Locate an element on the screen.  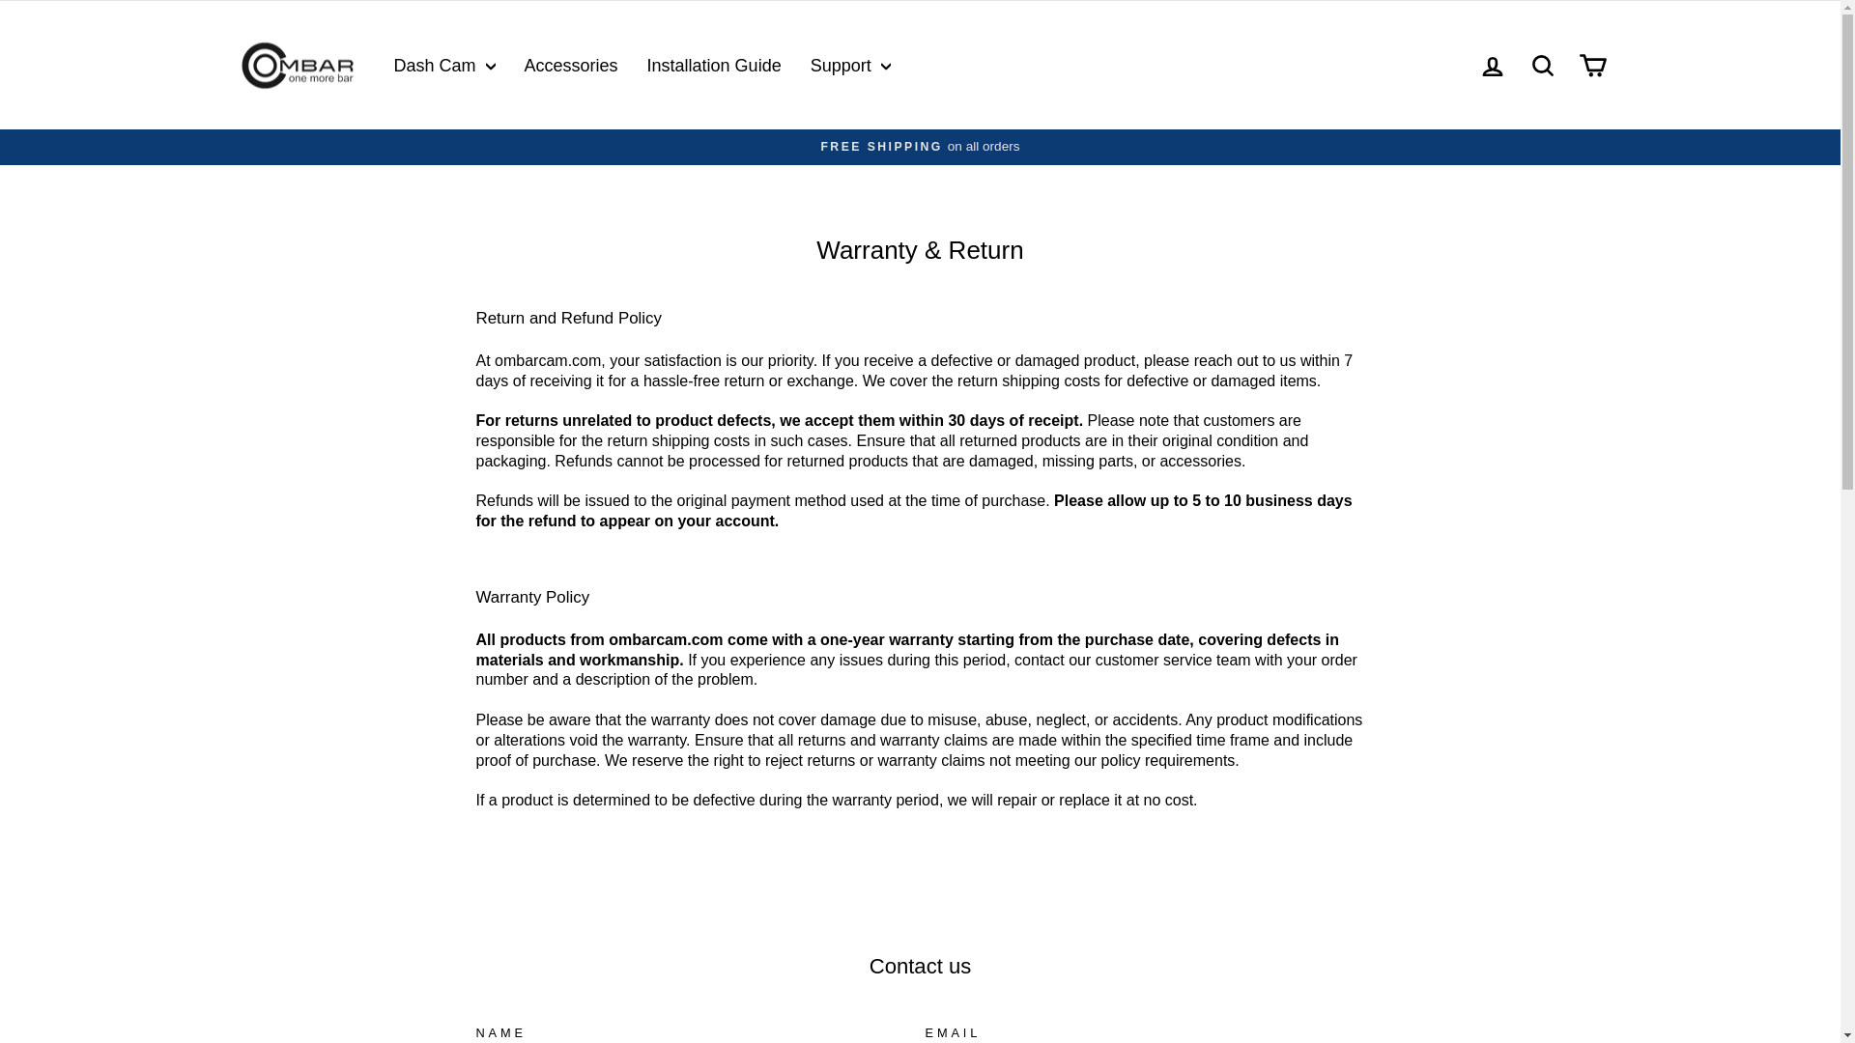
account is located at coordinates (1492, 67).